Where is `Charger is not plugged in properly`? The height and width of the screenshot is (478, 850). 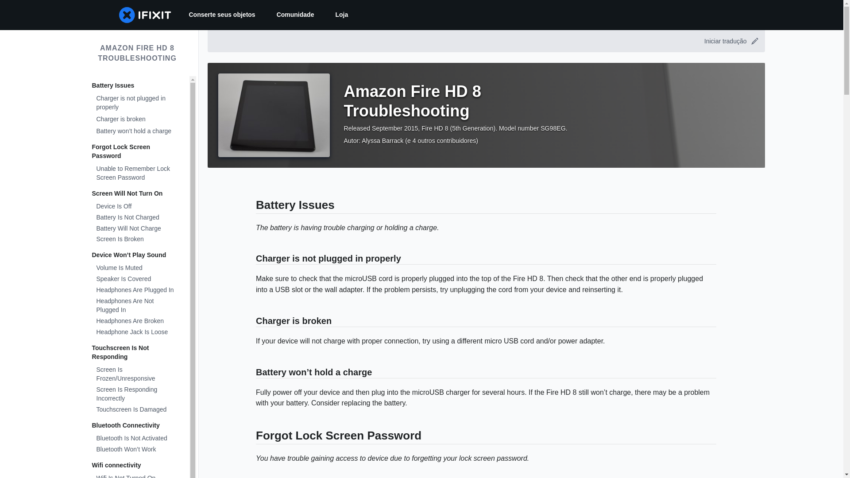
Charger is not plugged in properly is located at coordinates (134, 103).